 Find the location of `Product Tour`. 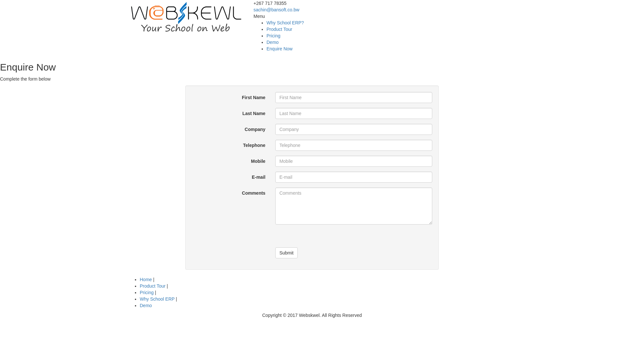

Product Tour is located at coordinates (279, 29).